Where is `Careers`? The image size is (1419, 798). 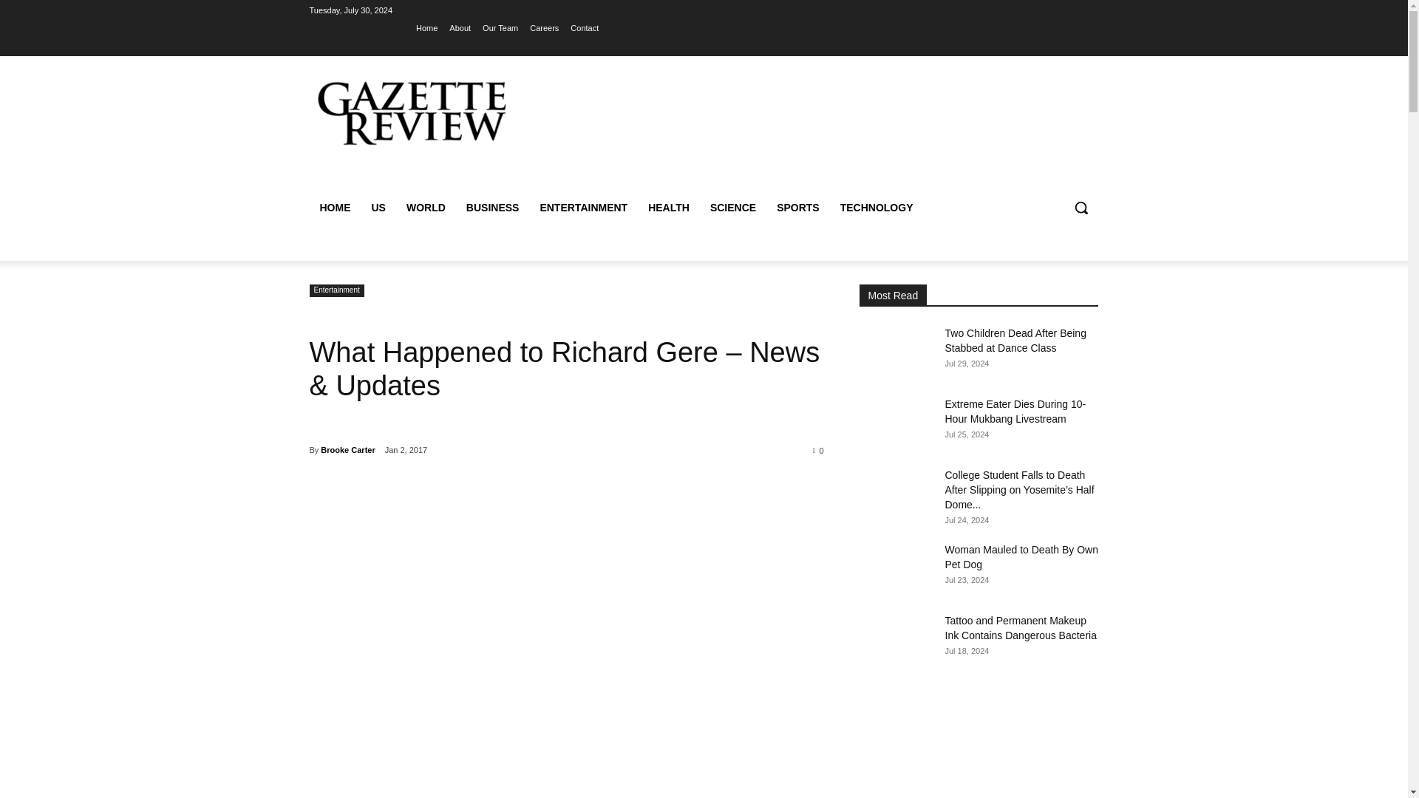 Careers is located at coordinates (544, 27).